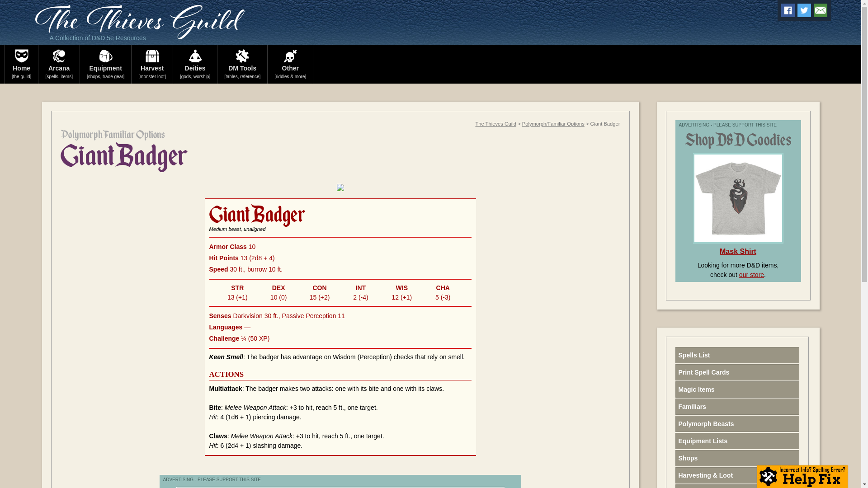  What do you see at coordinates (737, 355) in the screenshot?
I see `Spells List` at bounding box center [737, 355].